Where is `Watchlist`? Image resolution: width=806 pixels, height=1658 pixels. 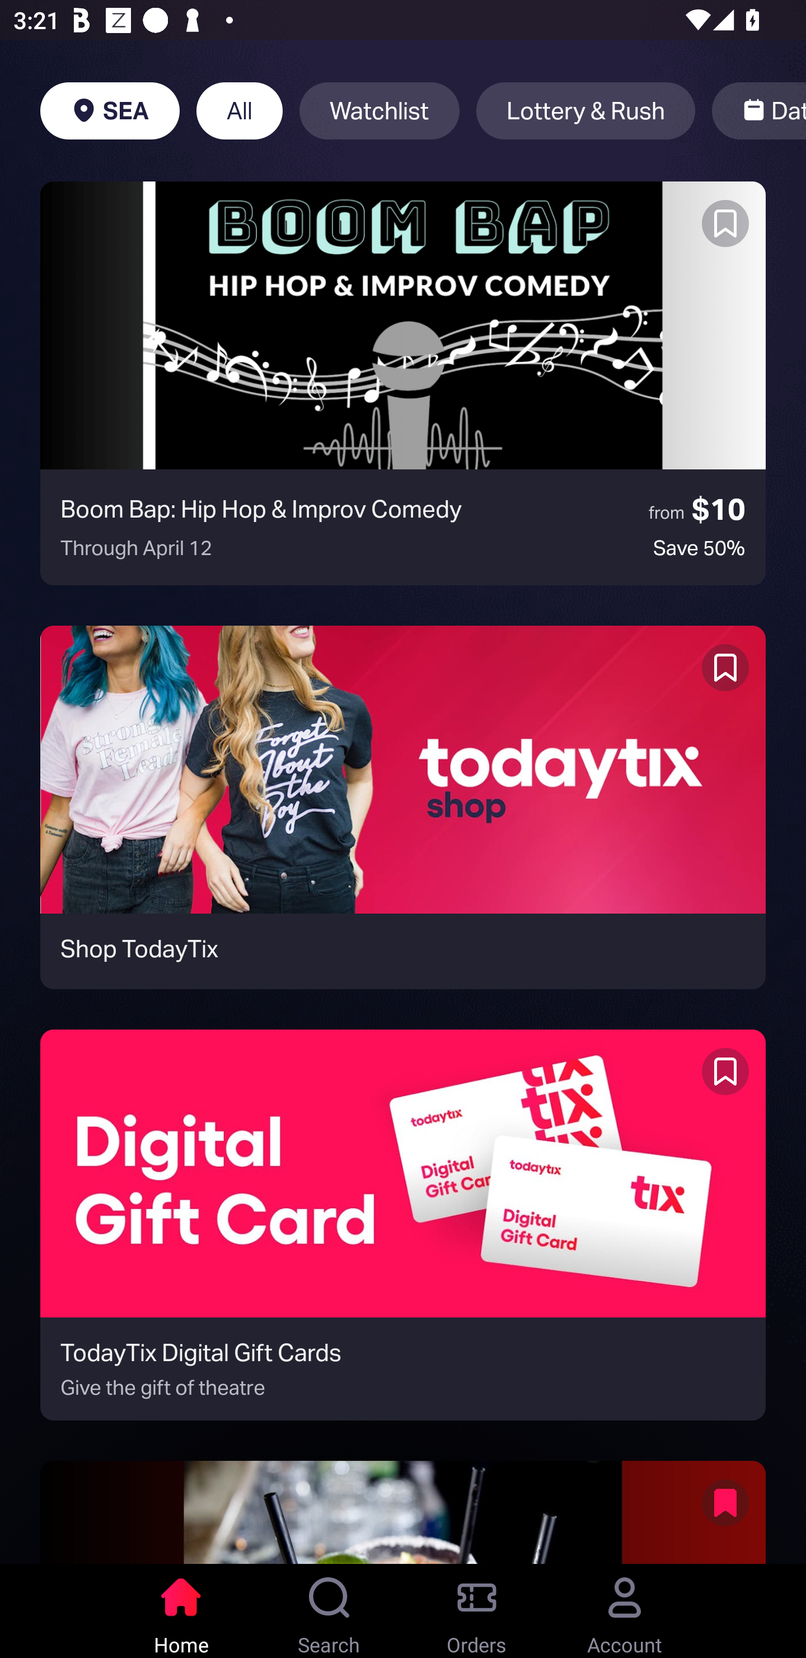 Watchlist is located at coordinates (379, 111).